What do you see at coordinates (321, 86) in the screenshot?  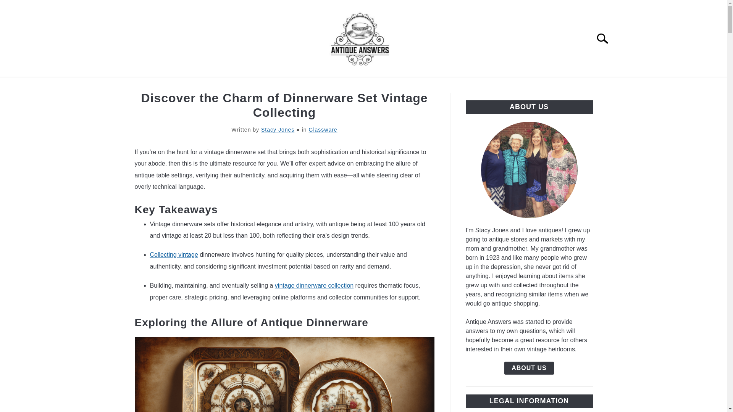 I see `CHINA, PORCELAIN, AND CERAMICS` at bounding box center [321, 86].